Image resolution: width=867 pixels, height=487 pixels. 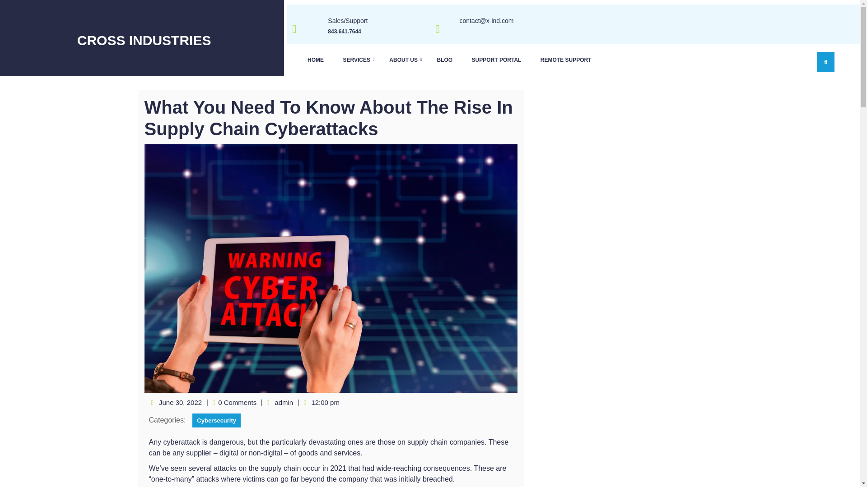 What do you see at coordinates (344, 31) in the screenshot?
I see `843.641.7644` at bounding box center [344, 31].